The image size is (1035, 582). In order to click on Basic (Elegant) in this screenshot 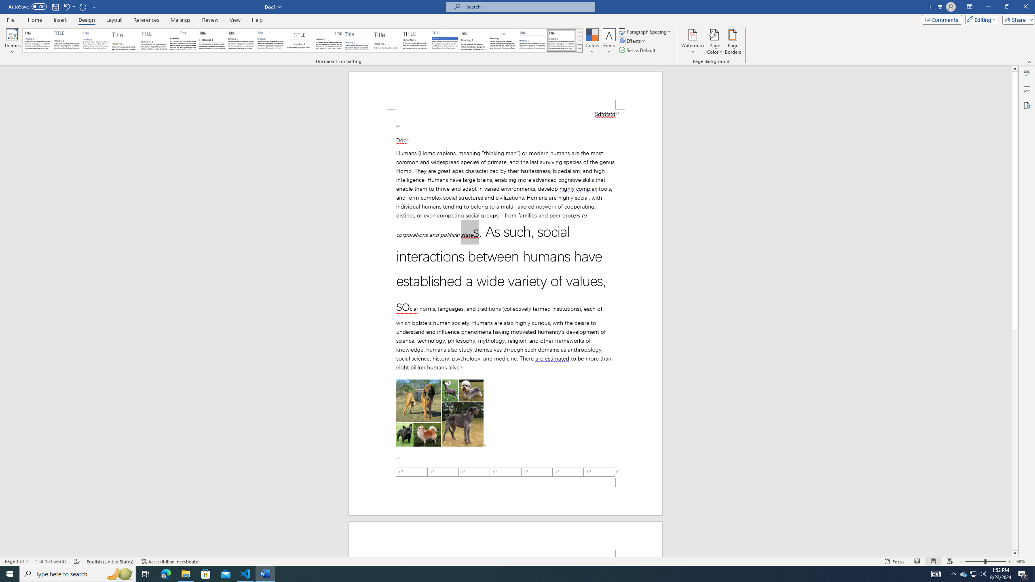, I will do `click(67, 40)`.